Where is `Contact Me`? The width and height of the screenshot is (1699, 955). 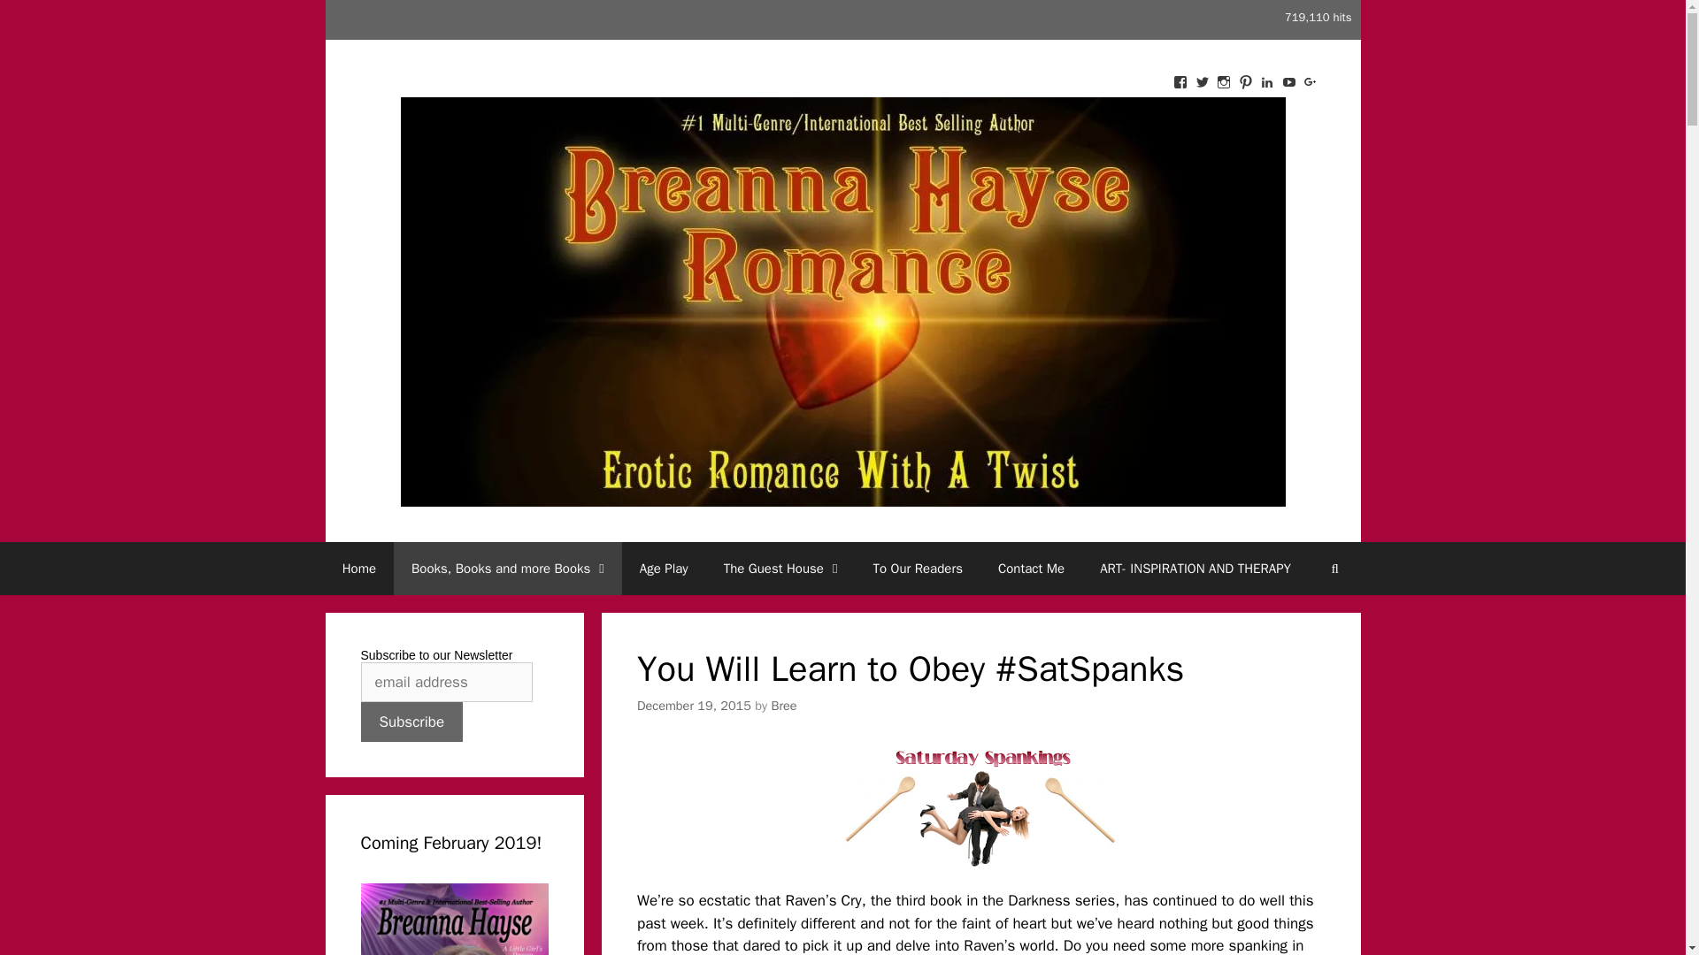
Contact Me is located at coordinates (1031, 568).